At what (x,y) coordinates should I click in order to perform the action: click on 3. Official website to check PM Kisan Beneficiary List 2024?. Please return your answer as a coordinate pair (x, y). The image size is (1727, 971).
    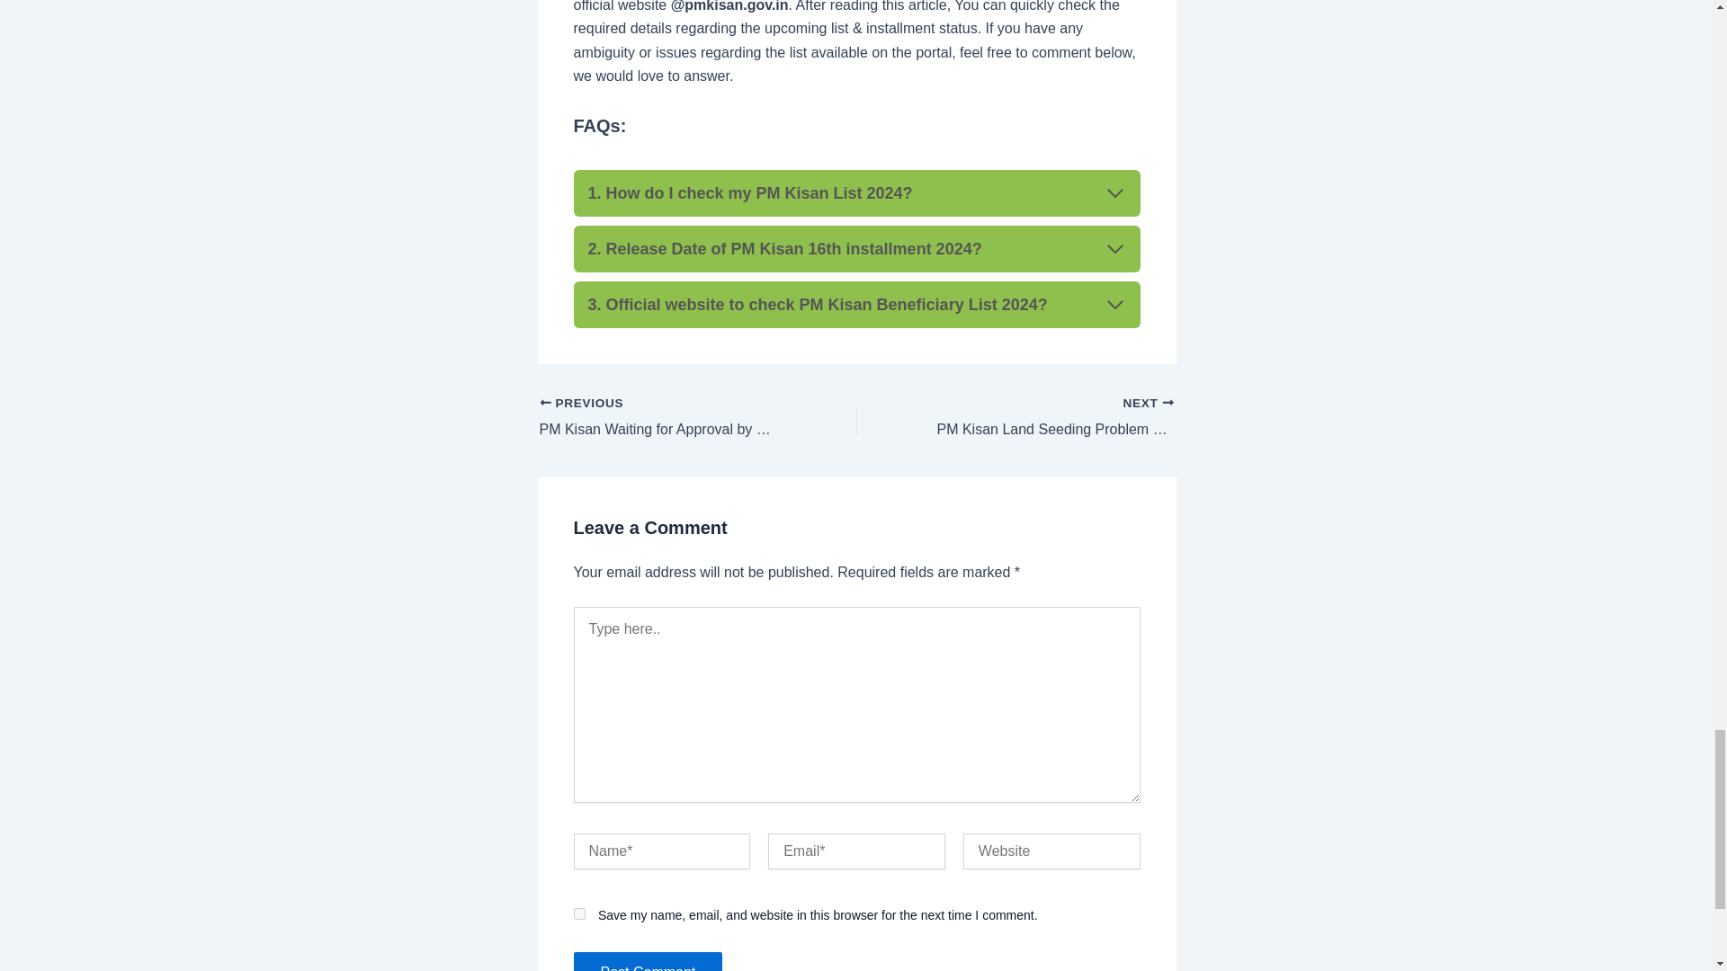
    Looking at the image, I should click on (1046, 417).